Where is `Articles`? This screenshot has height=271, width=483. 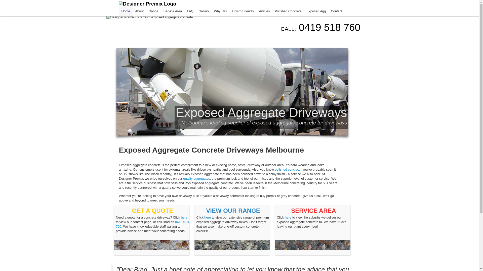
Articles is located at coordinates (265, 11).